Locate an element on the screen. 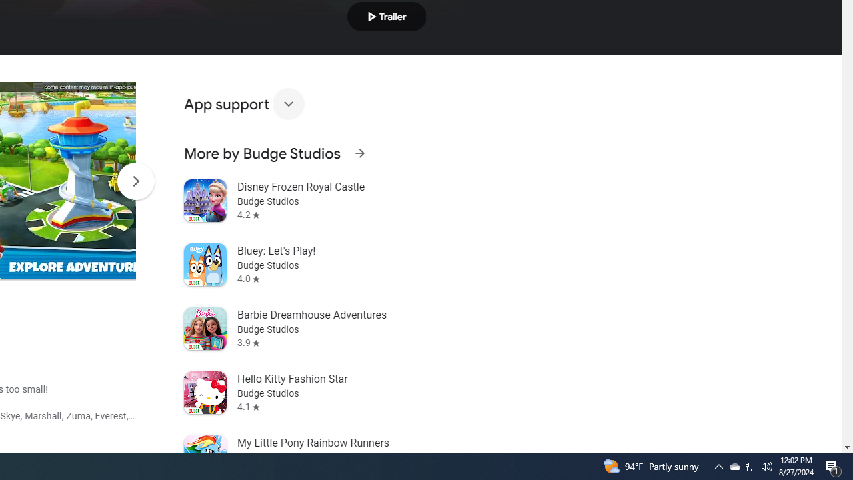  Expand is located at coordinates (288, 104).